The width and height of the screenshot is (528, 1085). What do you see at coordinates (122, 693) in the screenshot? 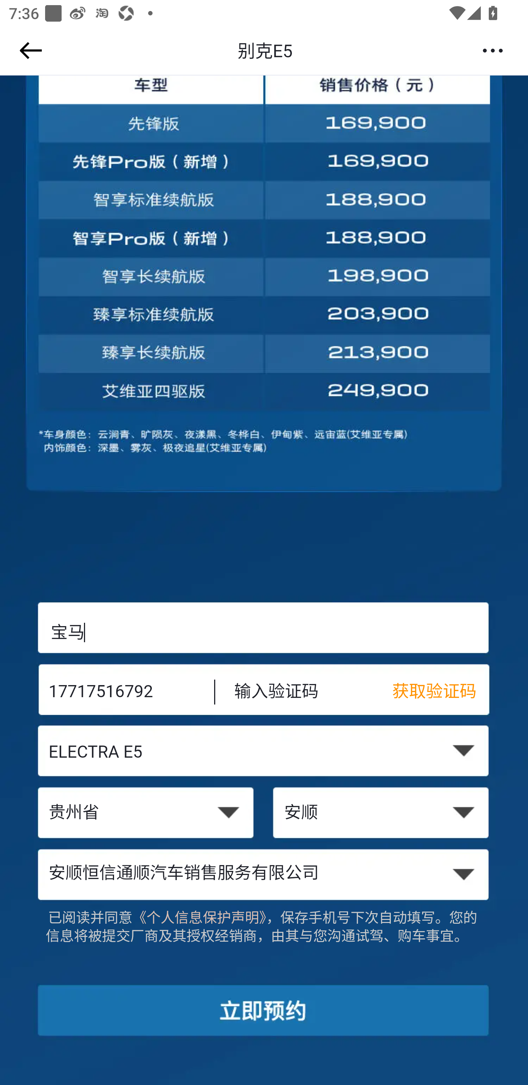
I see `17717516792` at bounding box center [122, 693].